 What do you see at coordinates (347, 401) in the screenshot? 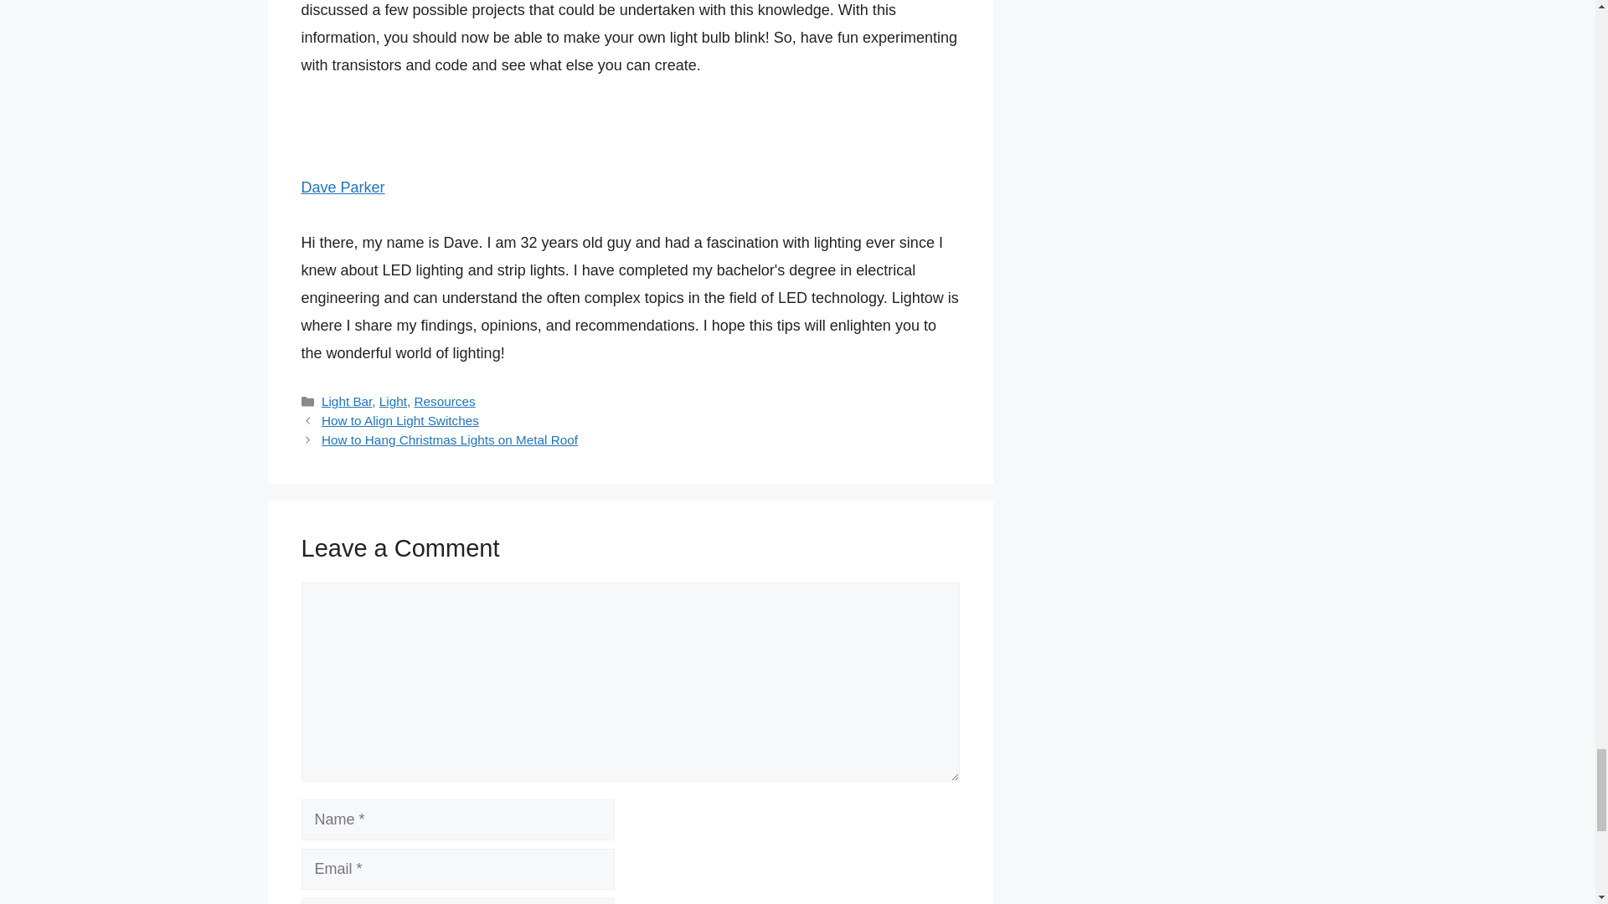
I see `Light Bar` at bounding box center [347, 401].